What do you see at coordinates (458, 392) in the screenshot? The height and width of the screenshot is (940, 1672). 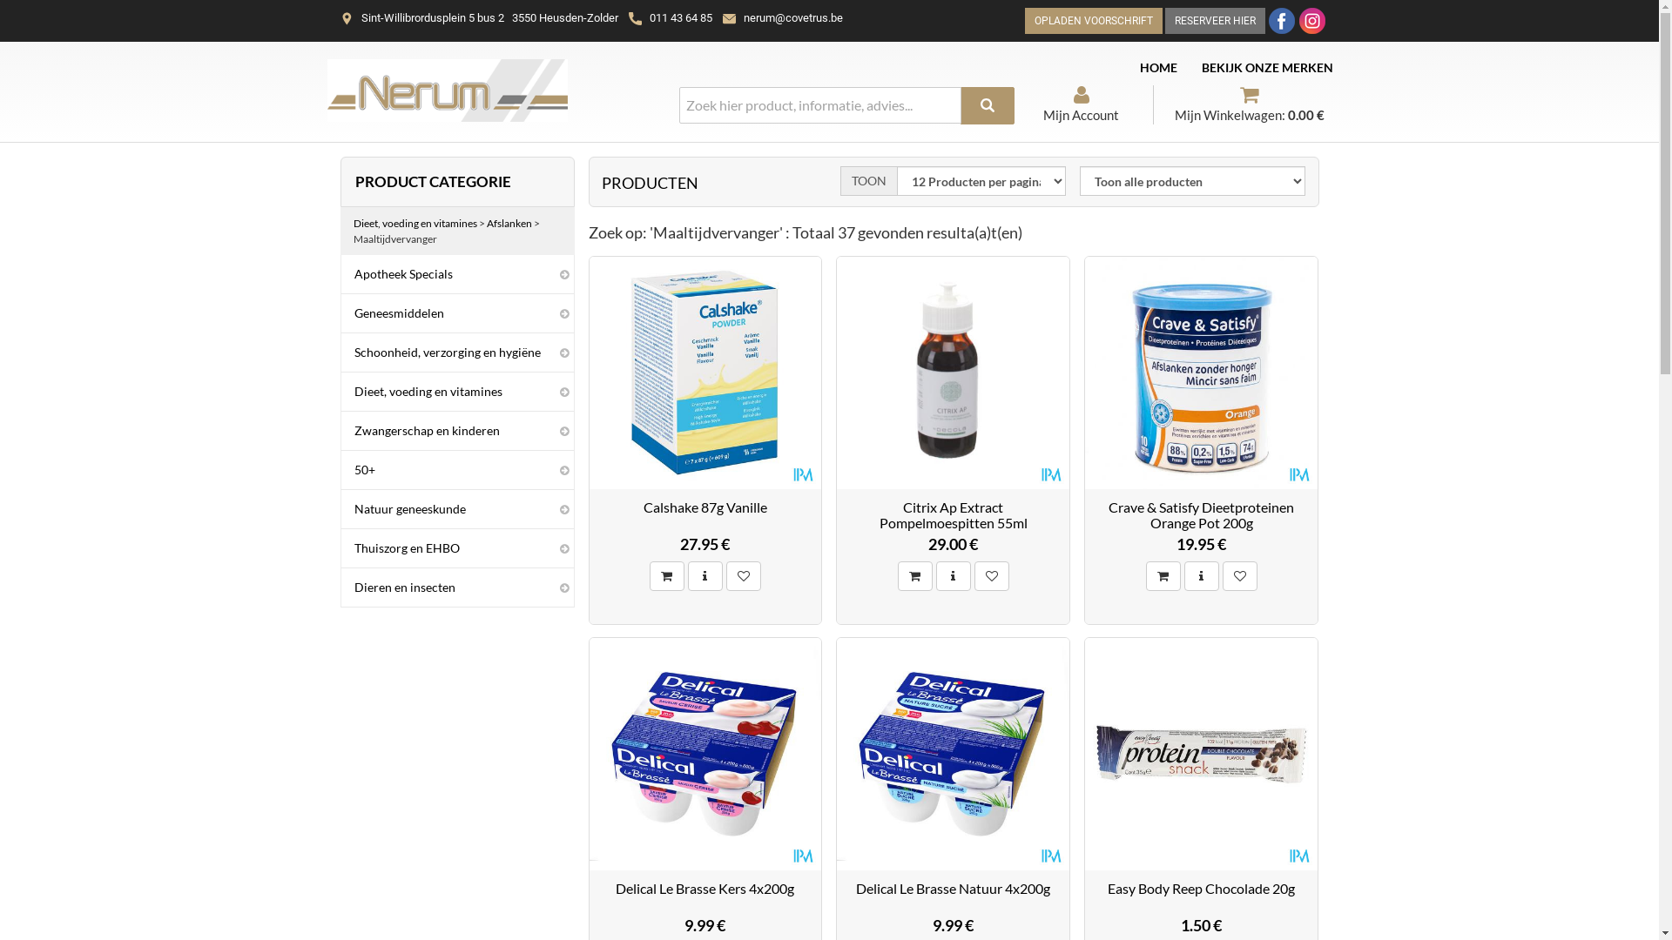 I see `Dieet, voeding en vitamines` at bounding box center [458, 392].